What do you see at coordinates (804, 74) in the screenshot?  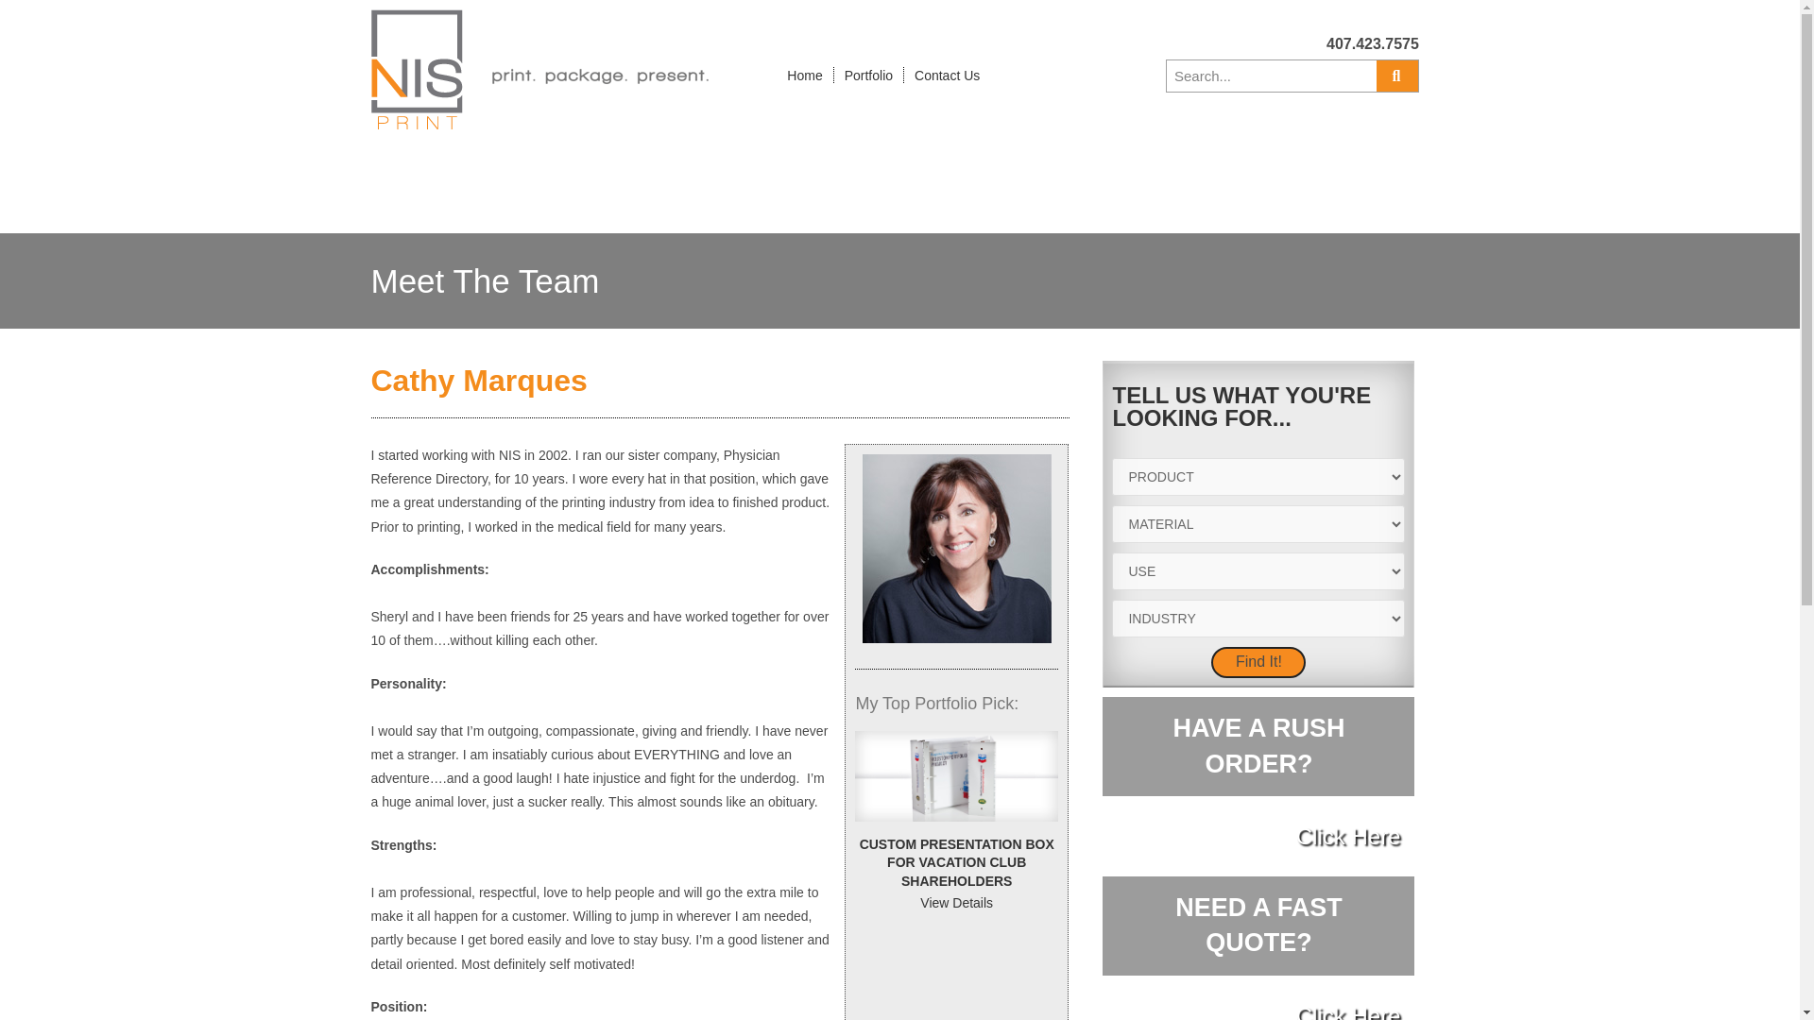 I see `Home` at bounding box center [804, 74].